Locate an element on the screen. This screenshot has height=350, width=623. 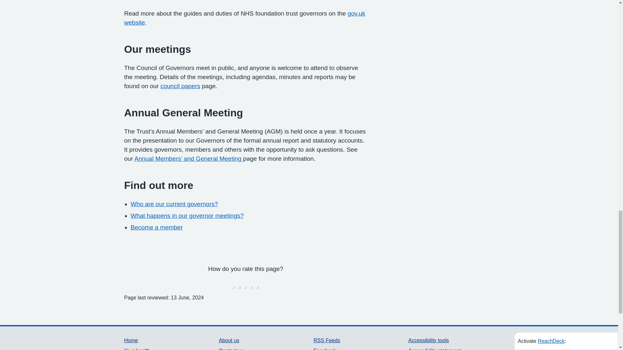
Who are our current governors? is located at coordinates (174, 204).